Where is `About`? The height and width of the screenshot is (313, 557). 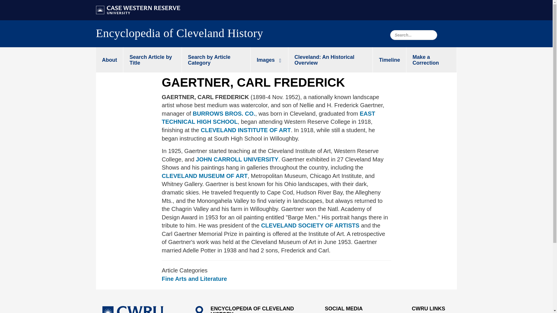
About is located at coordinates (109, 60).